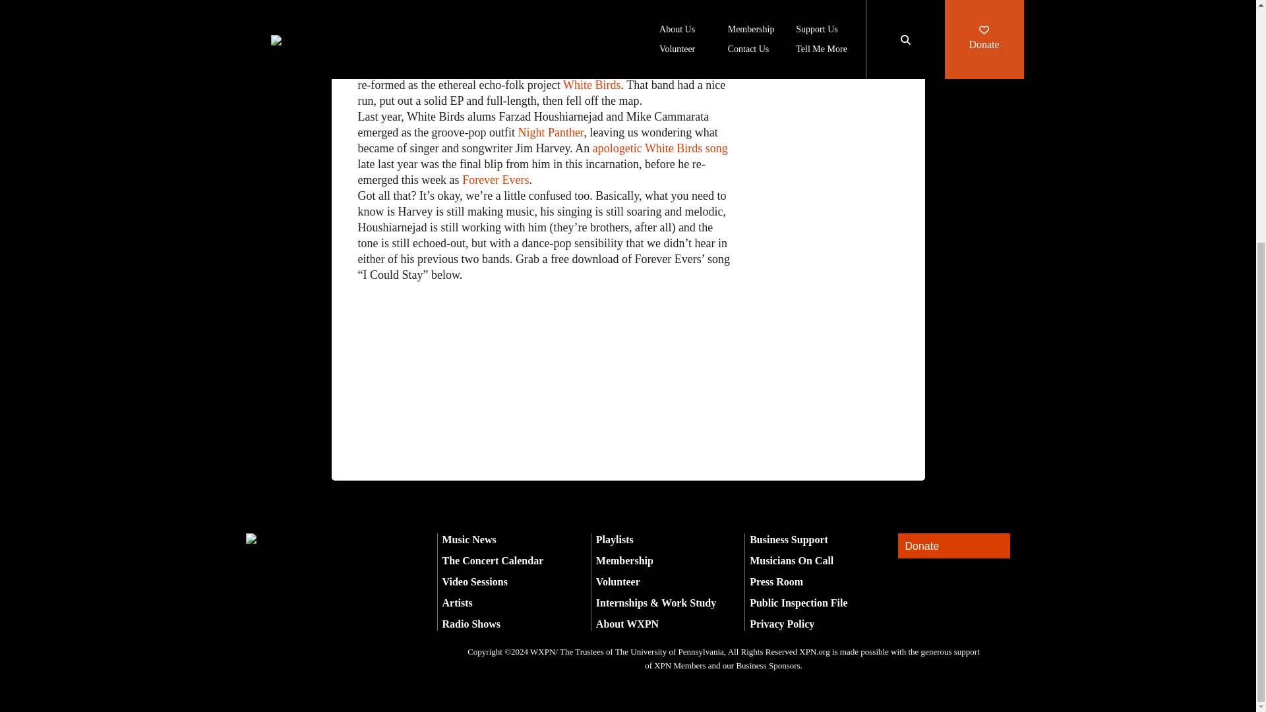  What do you see at coordinates (495, 179) in the screenshot?
I see `Forever Evers` at bounding box center [495, 179].